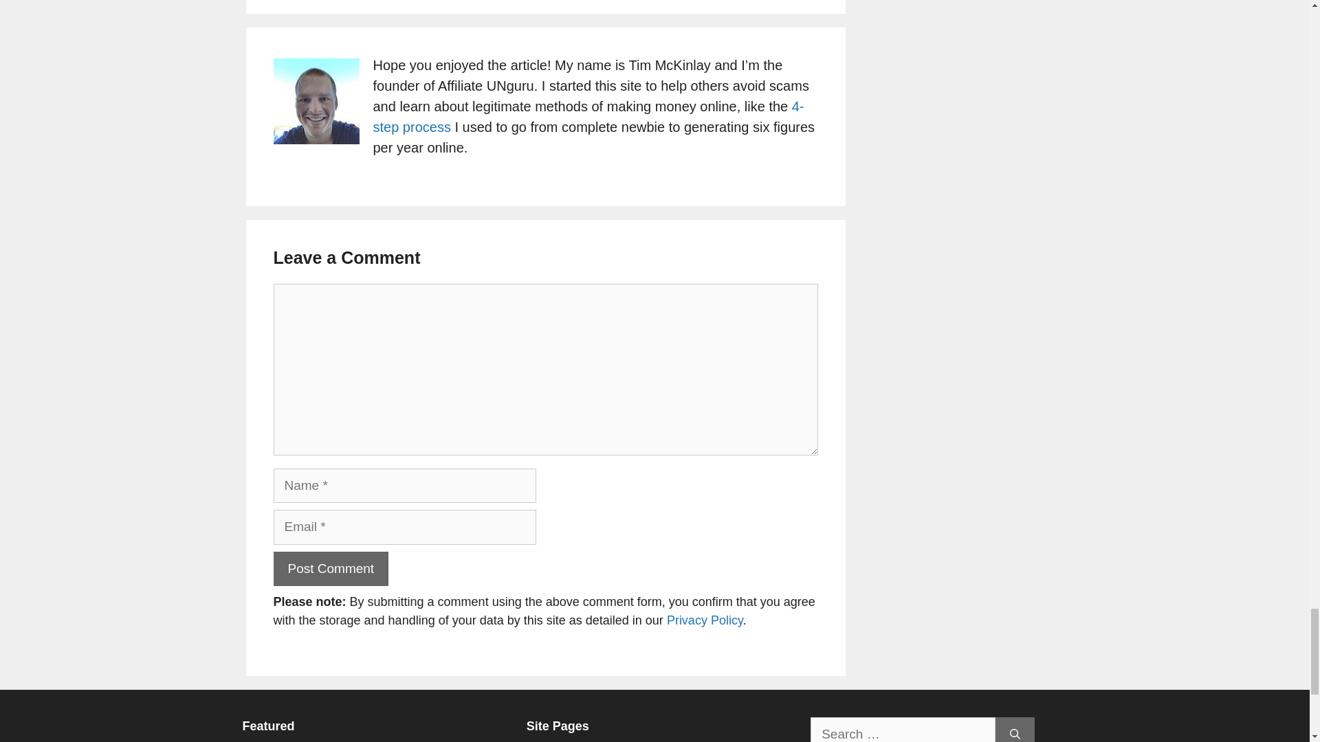 The width and height of the screenshot is (1320, 742). What do you see at coordinates (588, 116) in the screenshot?
I see `4-step process` at bounding box center [588, 116].